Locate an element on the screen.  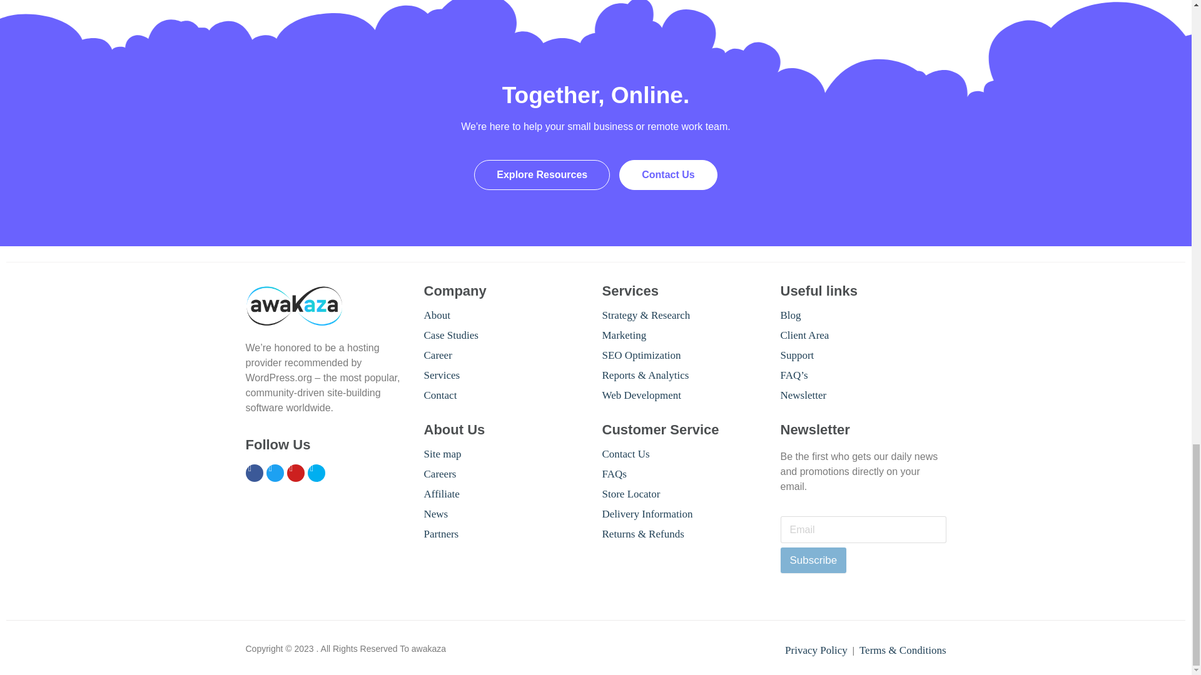
Site map is located at coordinates (442, 454).